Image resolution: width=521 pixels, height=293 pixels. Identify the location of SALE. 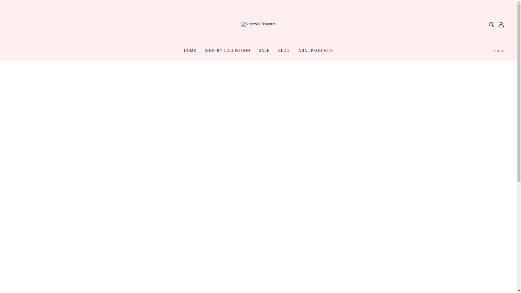
(264, 53).